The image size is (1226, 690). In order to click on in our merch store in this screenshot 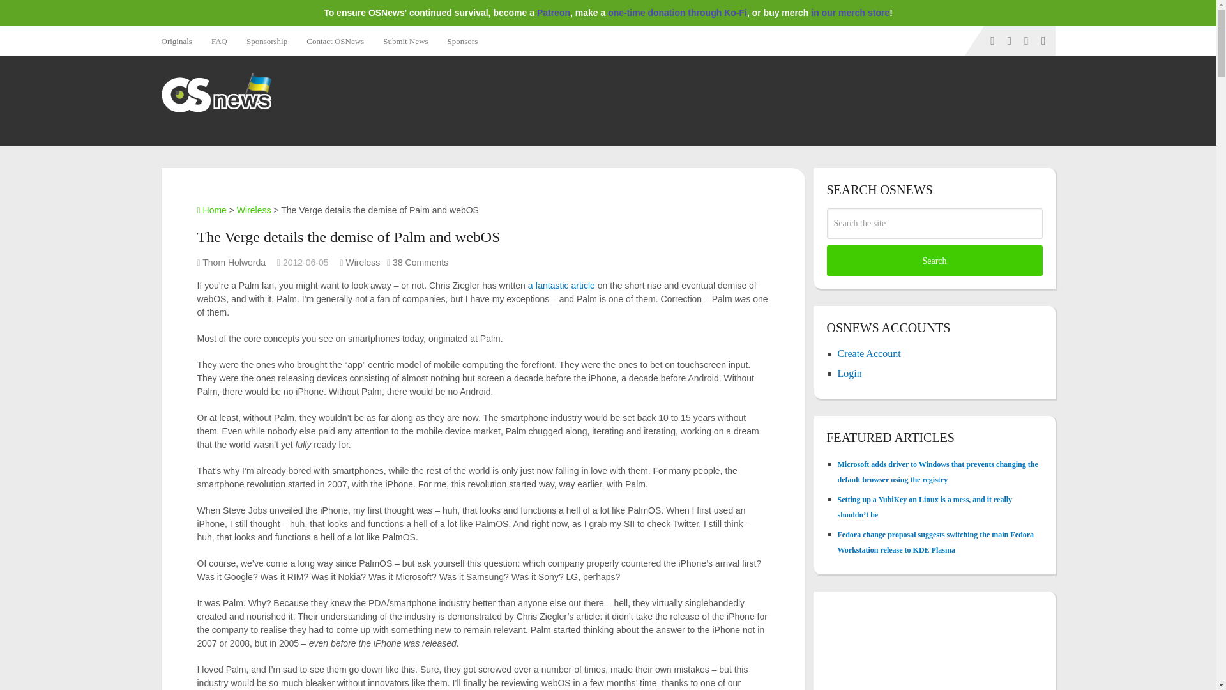, I will do `click(850, 13)`.